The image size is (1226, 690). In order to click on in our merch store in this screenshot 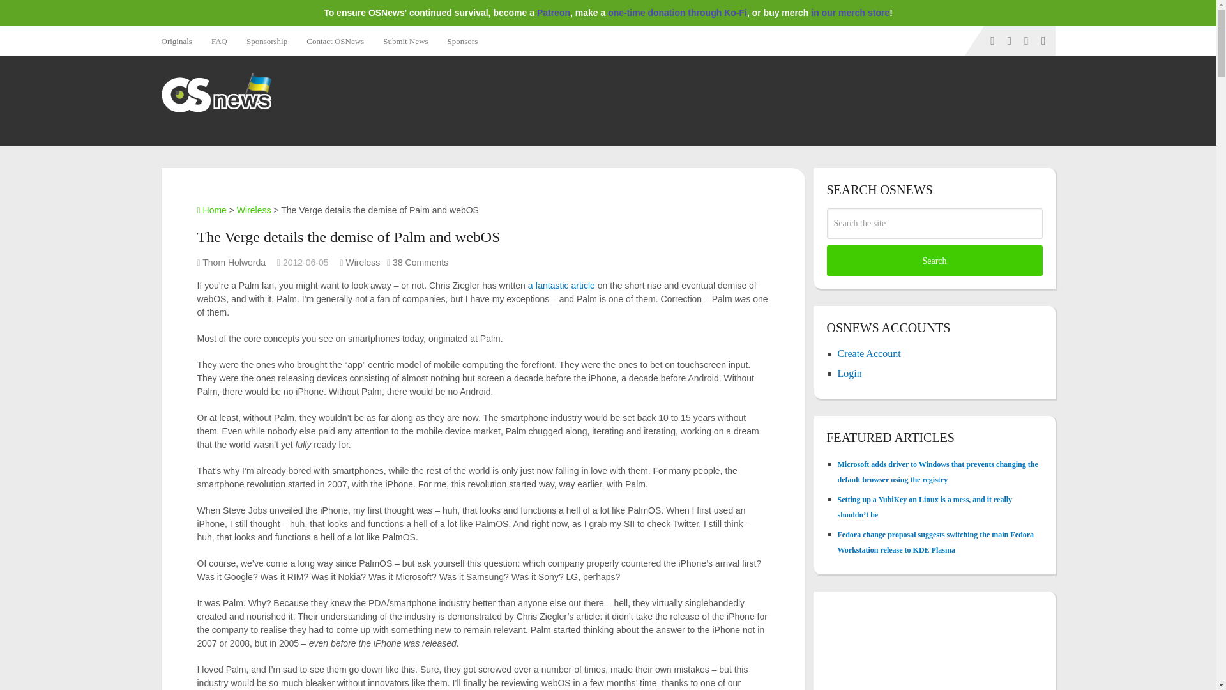, I will do `click(850, 13)`.